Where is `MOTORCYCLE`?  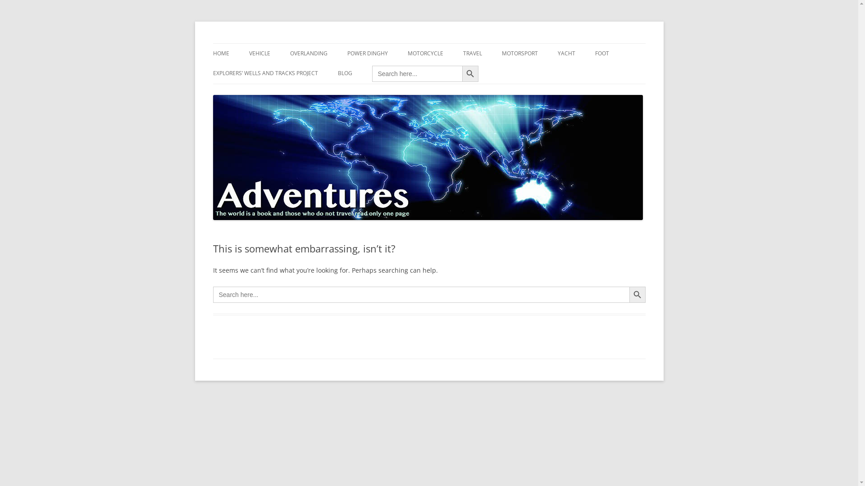
MOTORCYCLE is located at coordinates (425, 54).